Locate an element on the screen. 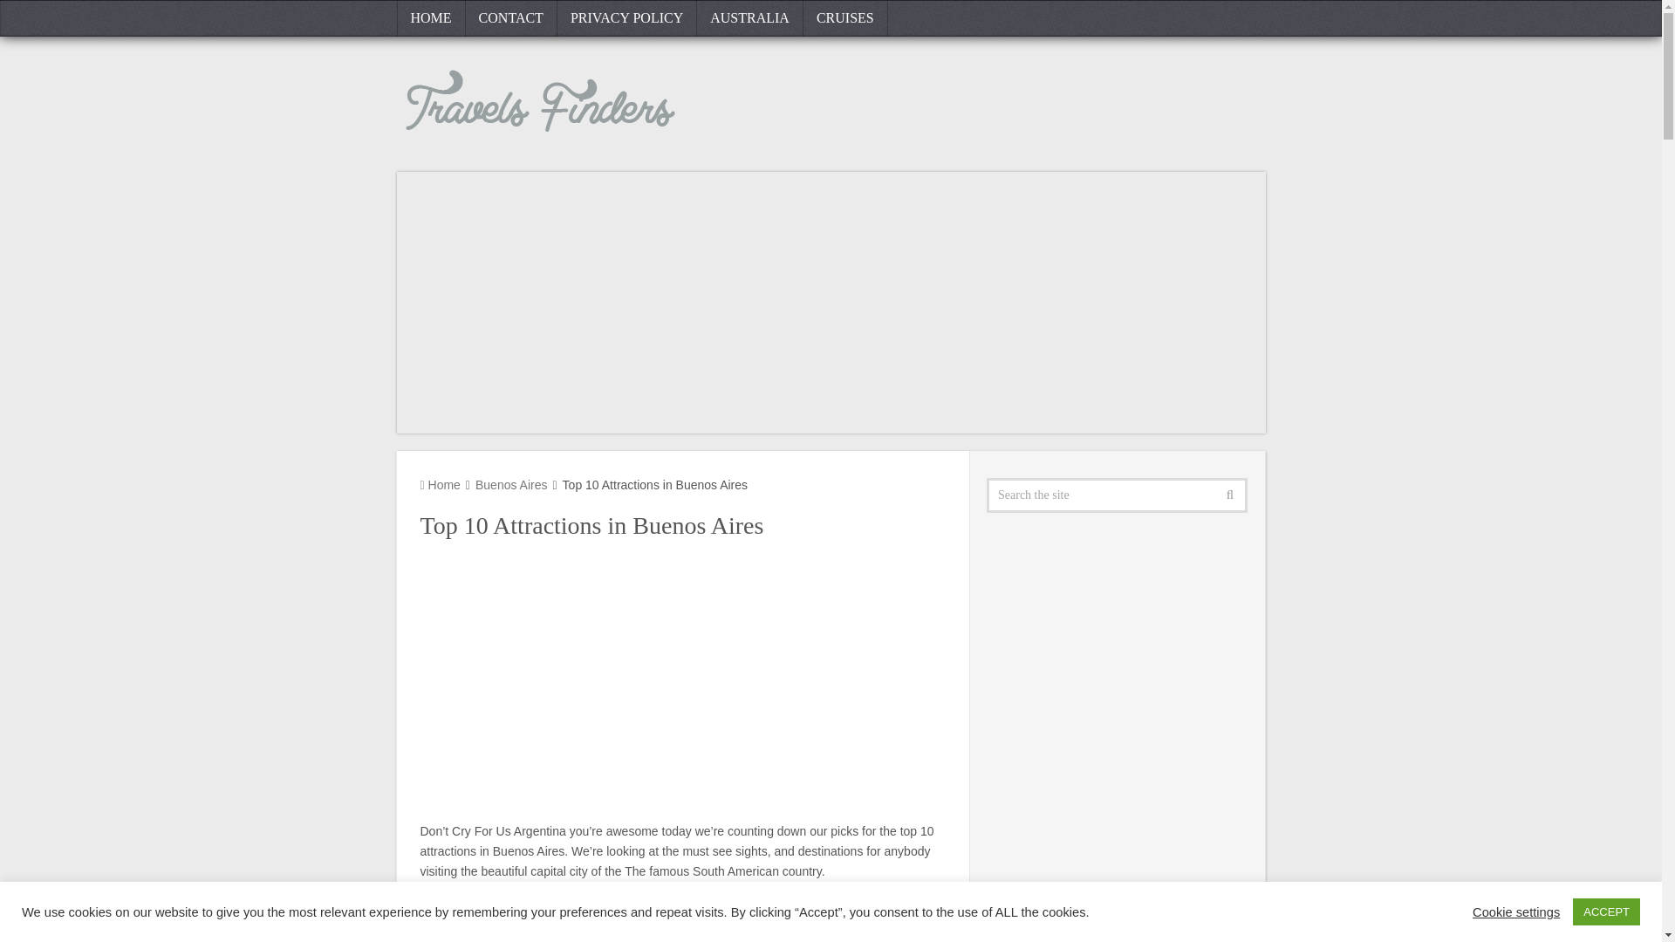  PRIVACY POLICY is located at coordinates (626, 18).